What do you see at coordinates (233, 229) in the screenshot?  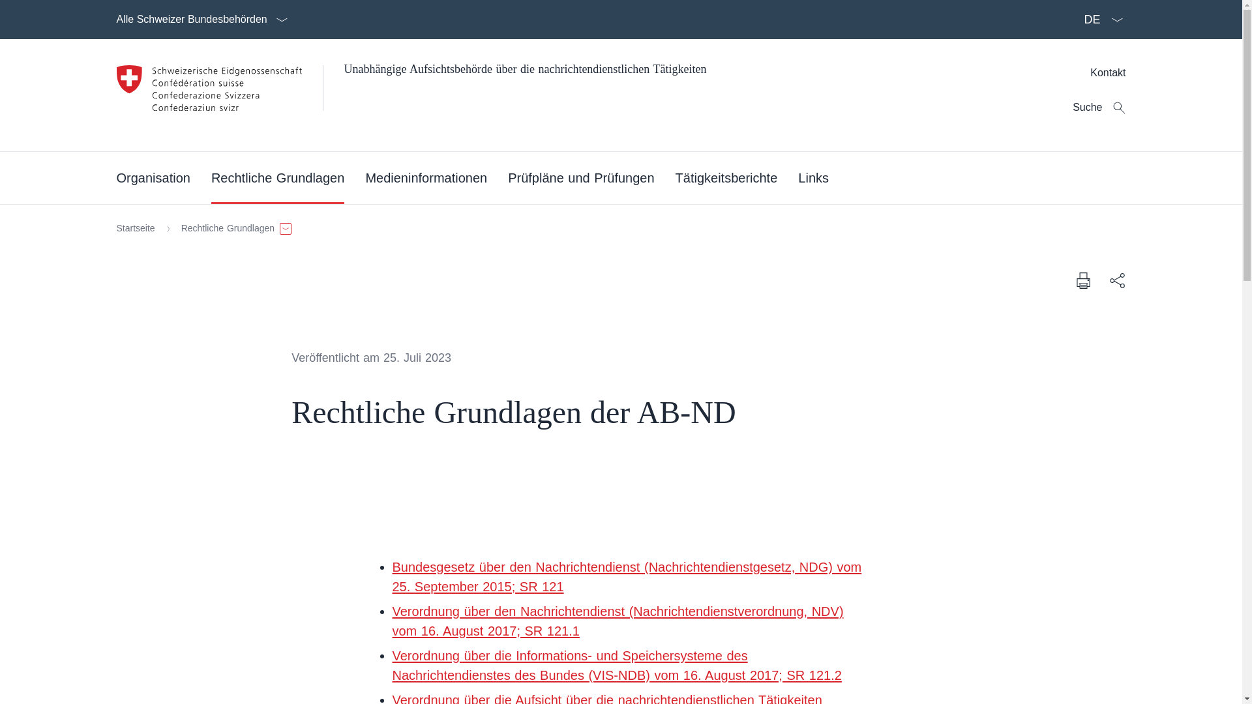 I see `Rechtliche Grundlagen` at bounding box center [233, 229].